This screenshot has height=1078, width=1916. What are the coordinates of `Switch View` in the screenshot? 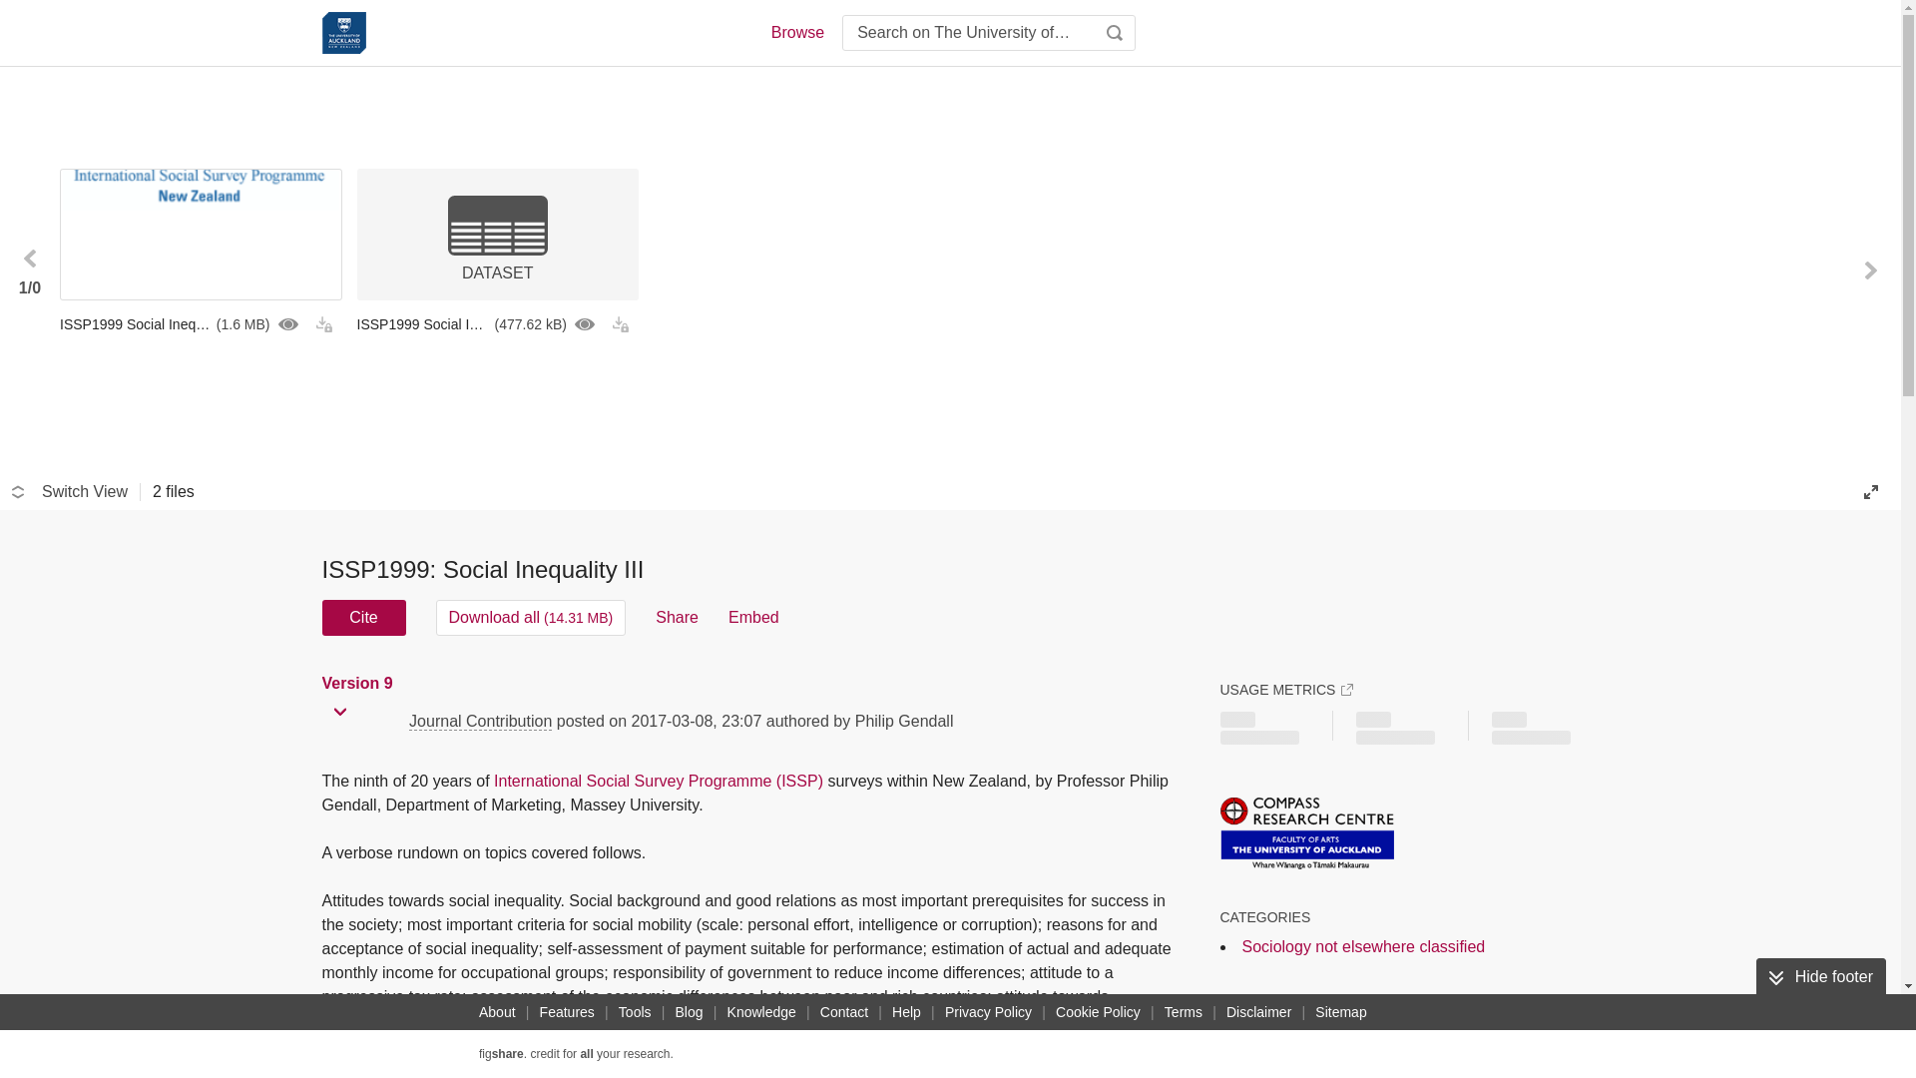 It's located at (70, 491).